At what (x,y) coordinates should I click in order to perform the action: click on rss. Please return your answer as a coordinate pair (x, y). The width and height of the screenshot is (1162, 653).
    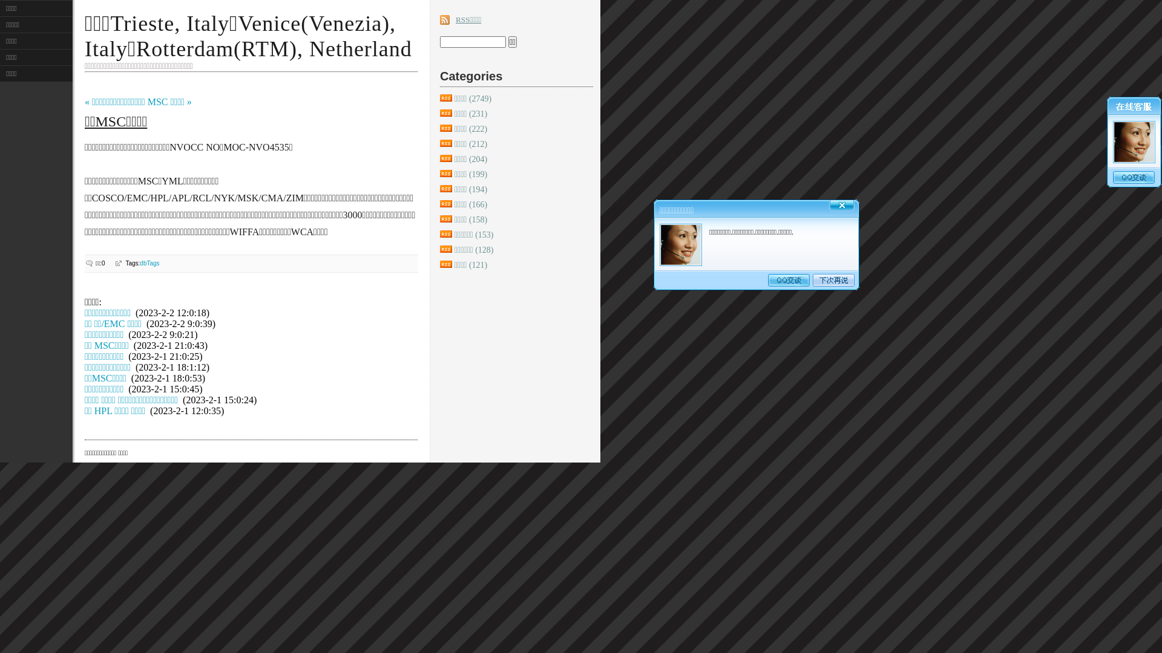
    Looking at the image, I should click on (446, 113).